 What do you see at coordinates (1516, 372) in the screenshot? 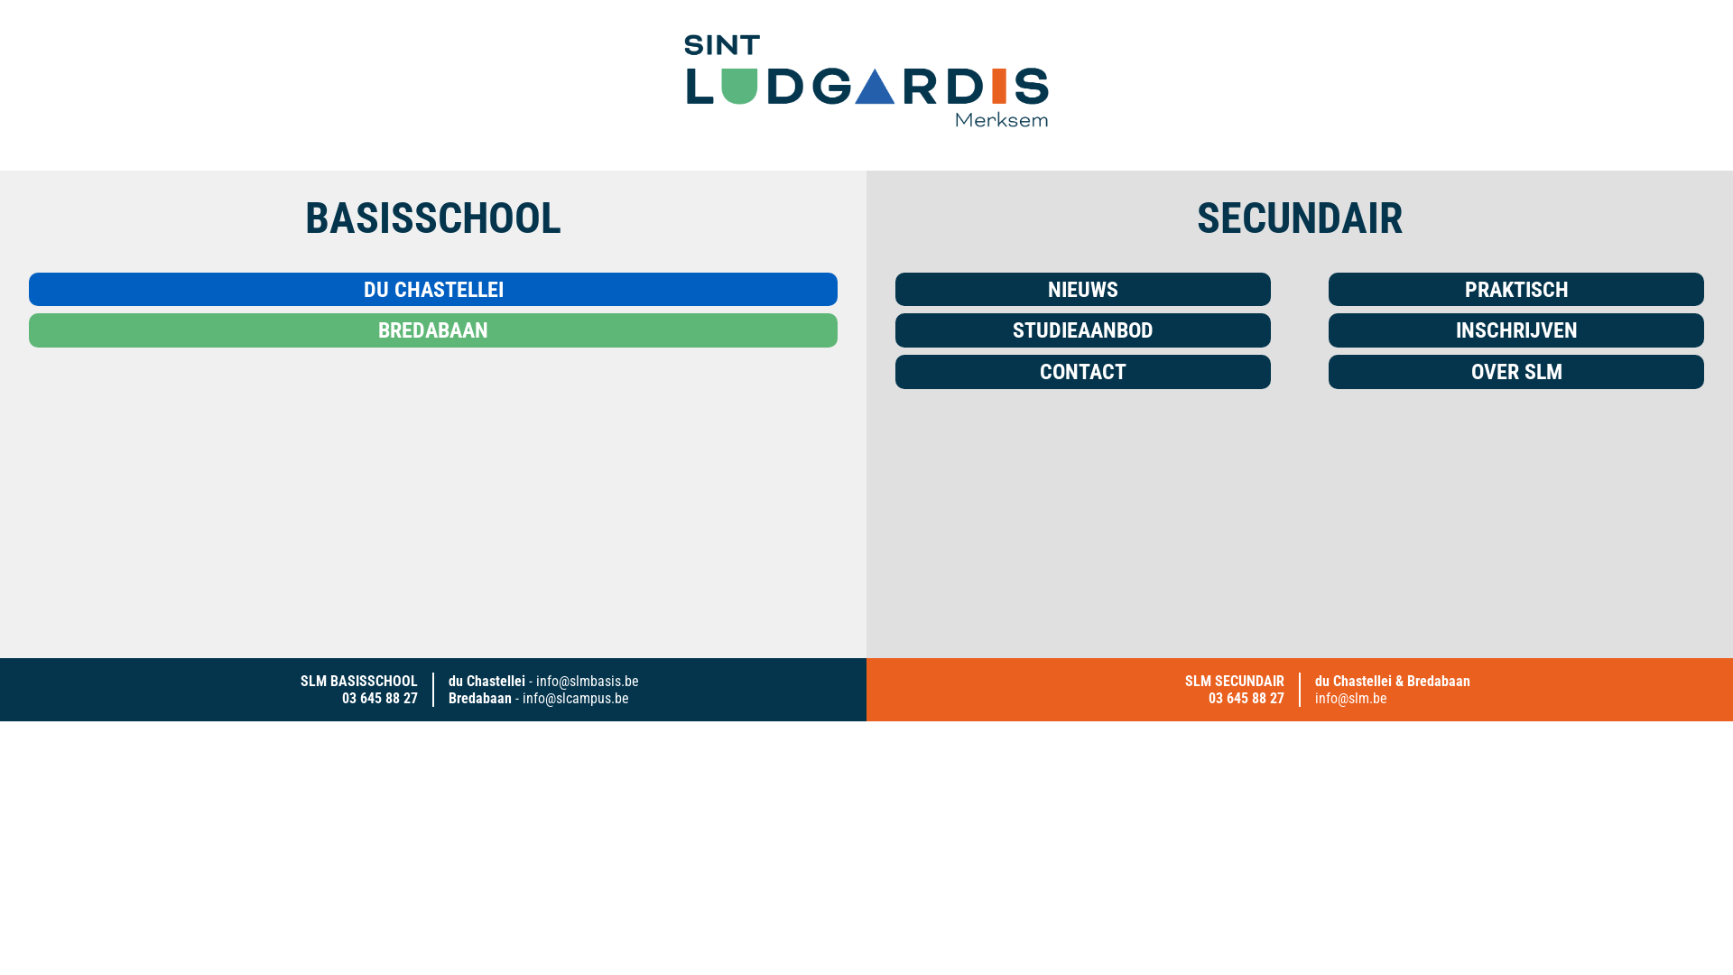
I see `OVER SLM` at bounding box center [1516, 372].